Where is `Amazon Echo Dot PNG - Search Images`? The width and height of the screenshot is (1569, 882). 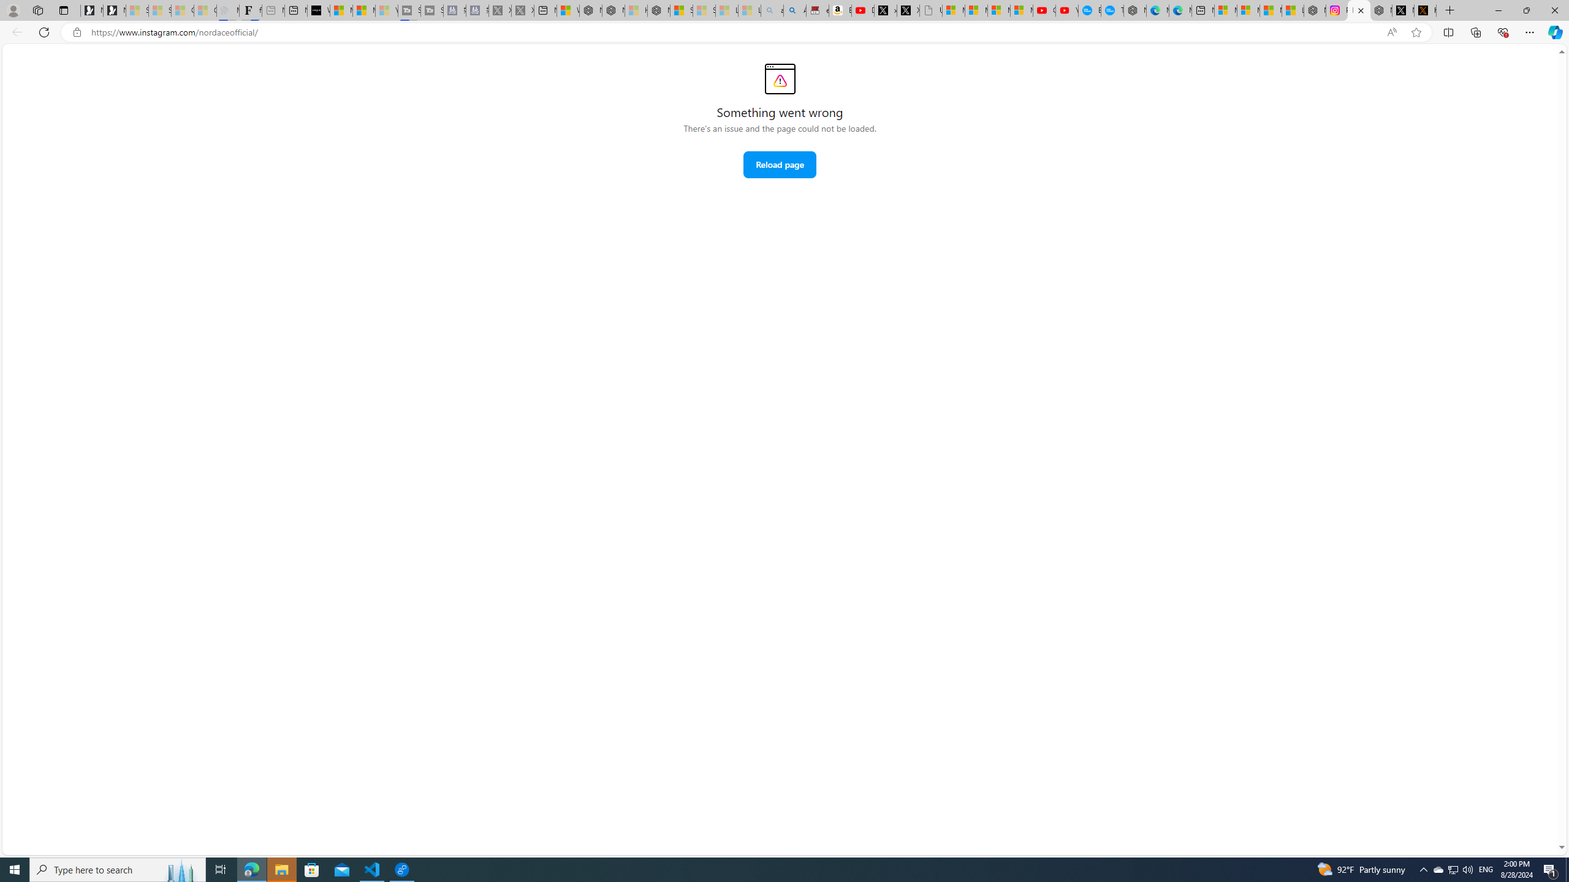
Amazon Echo Dot PNG - Search Images is located at coordinates (794, 10).